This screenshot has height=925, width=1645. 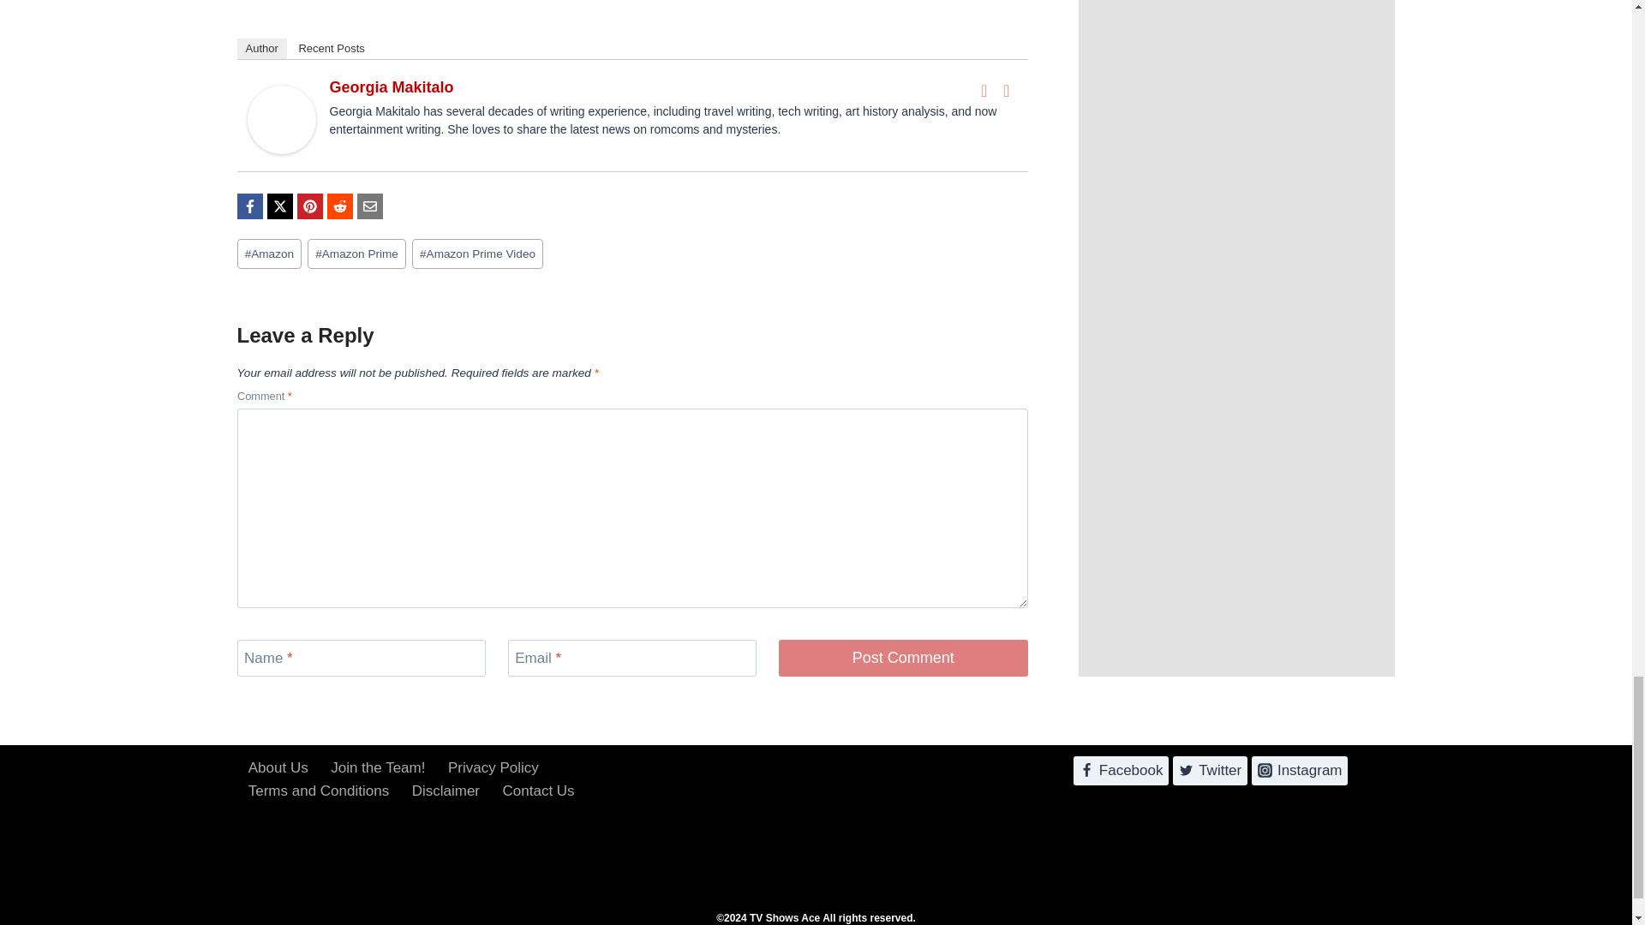 What do you see at coordinates (356, 254) in the screenshot?
I see `Amazon Prime` at bounding box center [356, 254].